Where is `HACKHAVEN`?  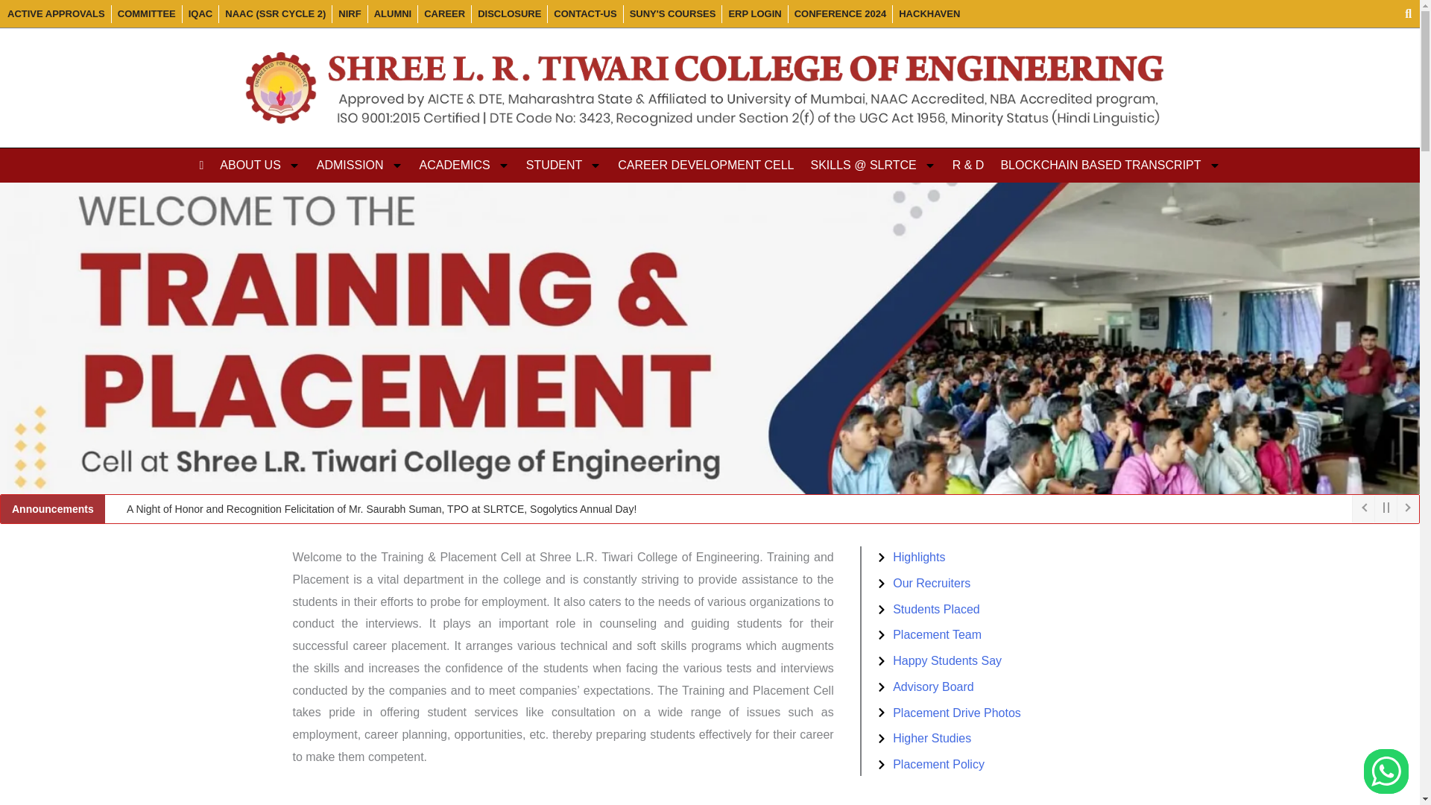 HACKHAVEN is located at coordinates (929, 13).